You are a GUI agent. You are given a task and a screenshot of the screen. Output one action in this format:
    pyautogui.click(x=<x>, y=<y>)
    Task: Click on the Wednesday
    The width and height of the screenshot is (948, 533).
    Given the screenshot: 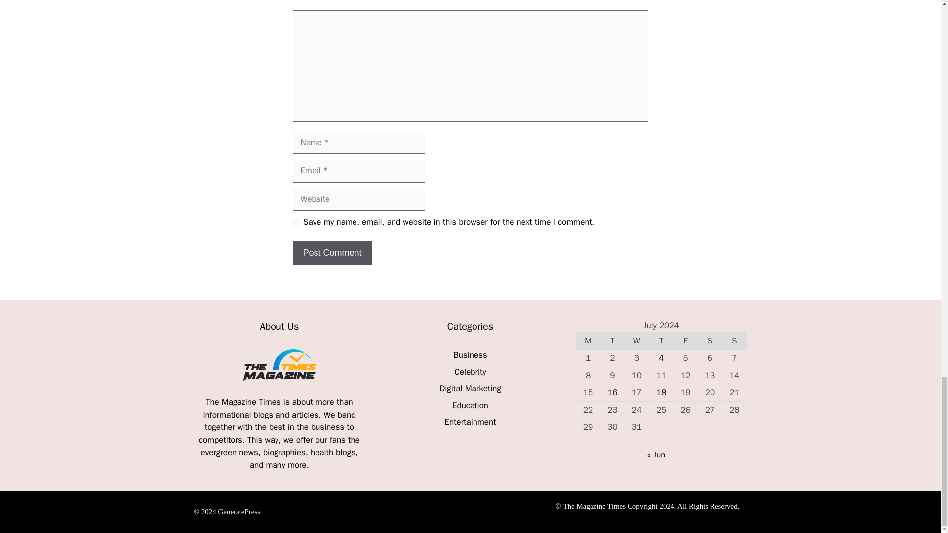 What is the action you would take?
    pyautogui.click(x=636, y=341)
    